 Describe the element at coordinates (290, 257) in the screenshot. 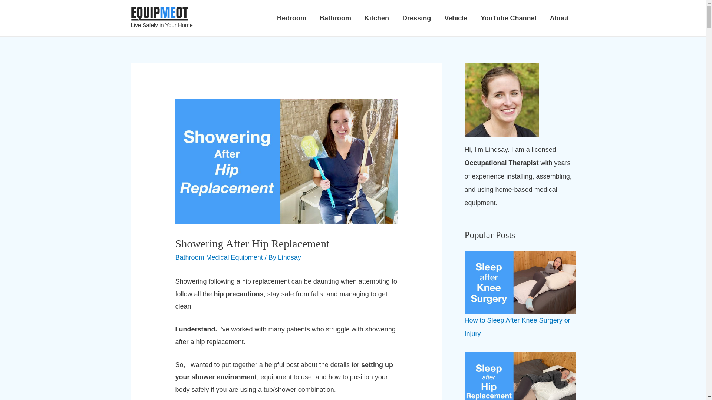

I see `Lindsay` at that location.